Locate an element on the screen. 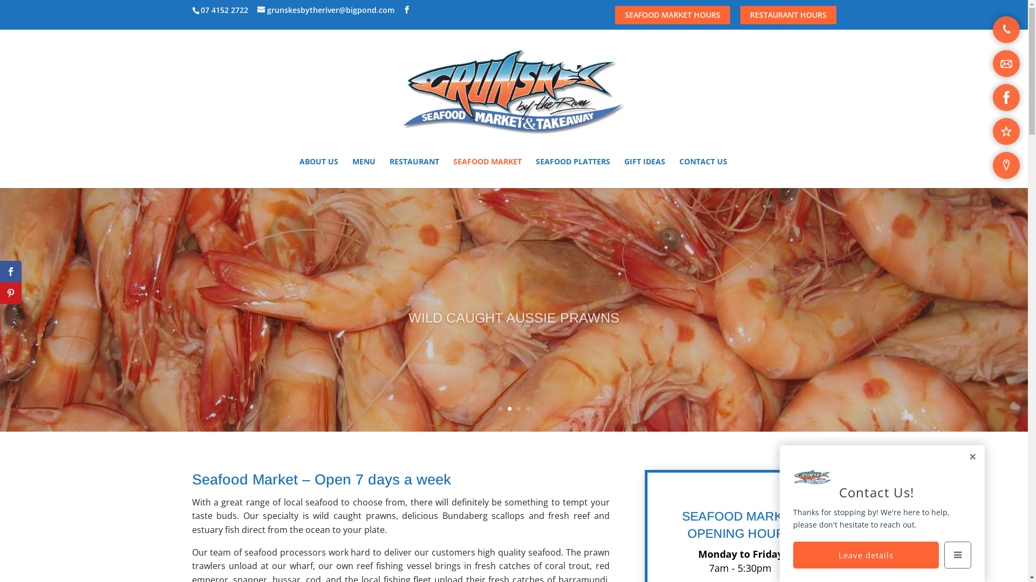  Leave details is located at coordinates (866, 555).